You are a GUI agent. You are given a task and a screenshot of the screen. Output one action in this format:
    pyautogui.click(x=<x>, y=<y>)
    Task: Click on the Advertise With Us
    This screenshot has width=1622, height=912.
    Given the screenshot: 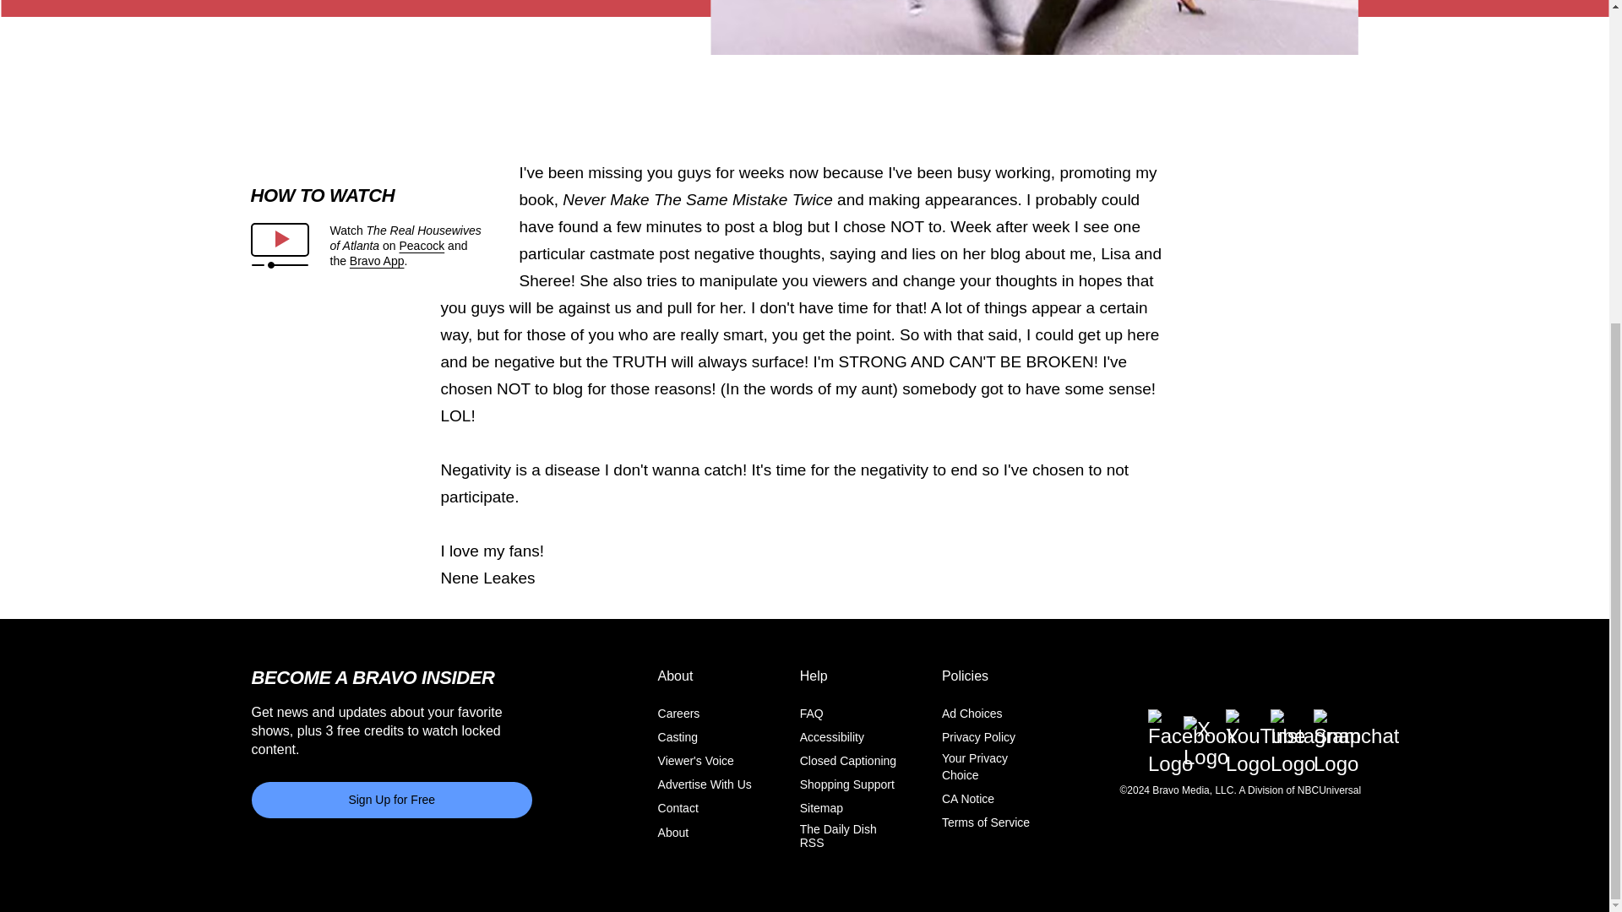 What is the action you would take?
    pyautogui.click(x=705, y=784)
    